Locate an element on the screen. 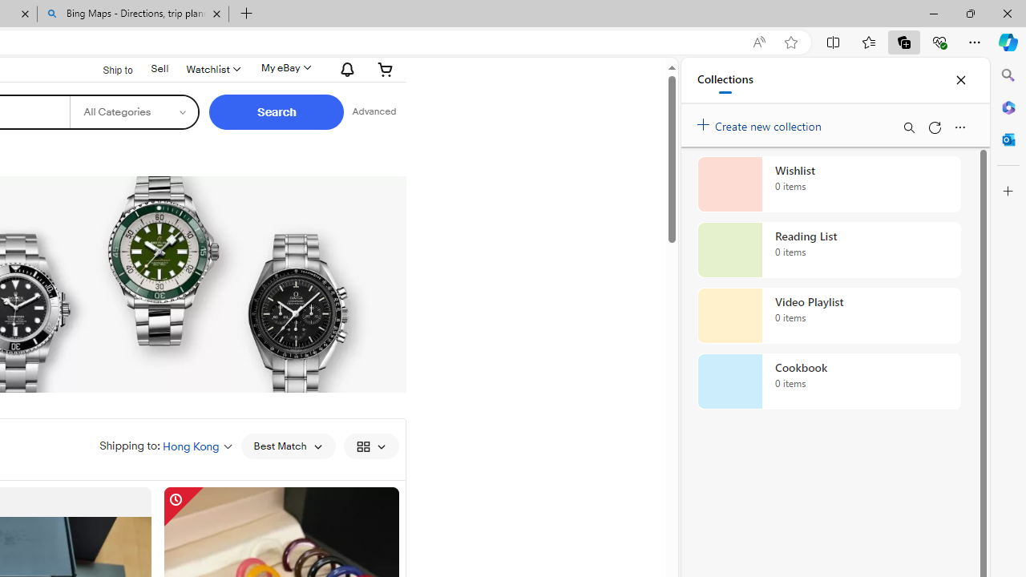 The image size is (1026, 577). Ship to is located at coordinates (107, 70).